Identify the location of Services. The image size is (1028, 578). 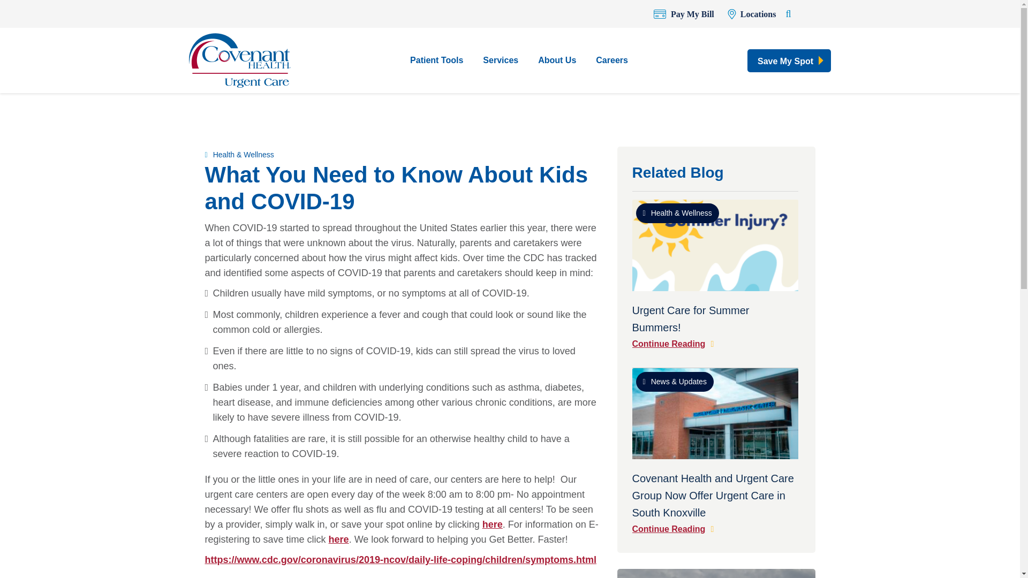
(500, 60).